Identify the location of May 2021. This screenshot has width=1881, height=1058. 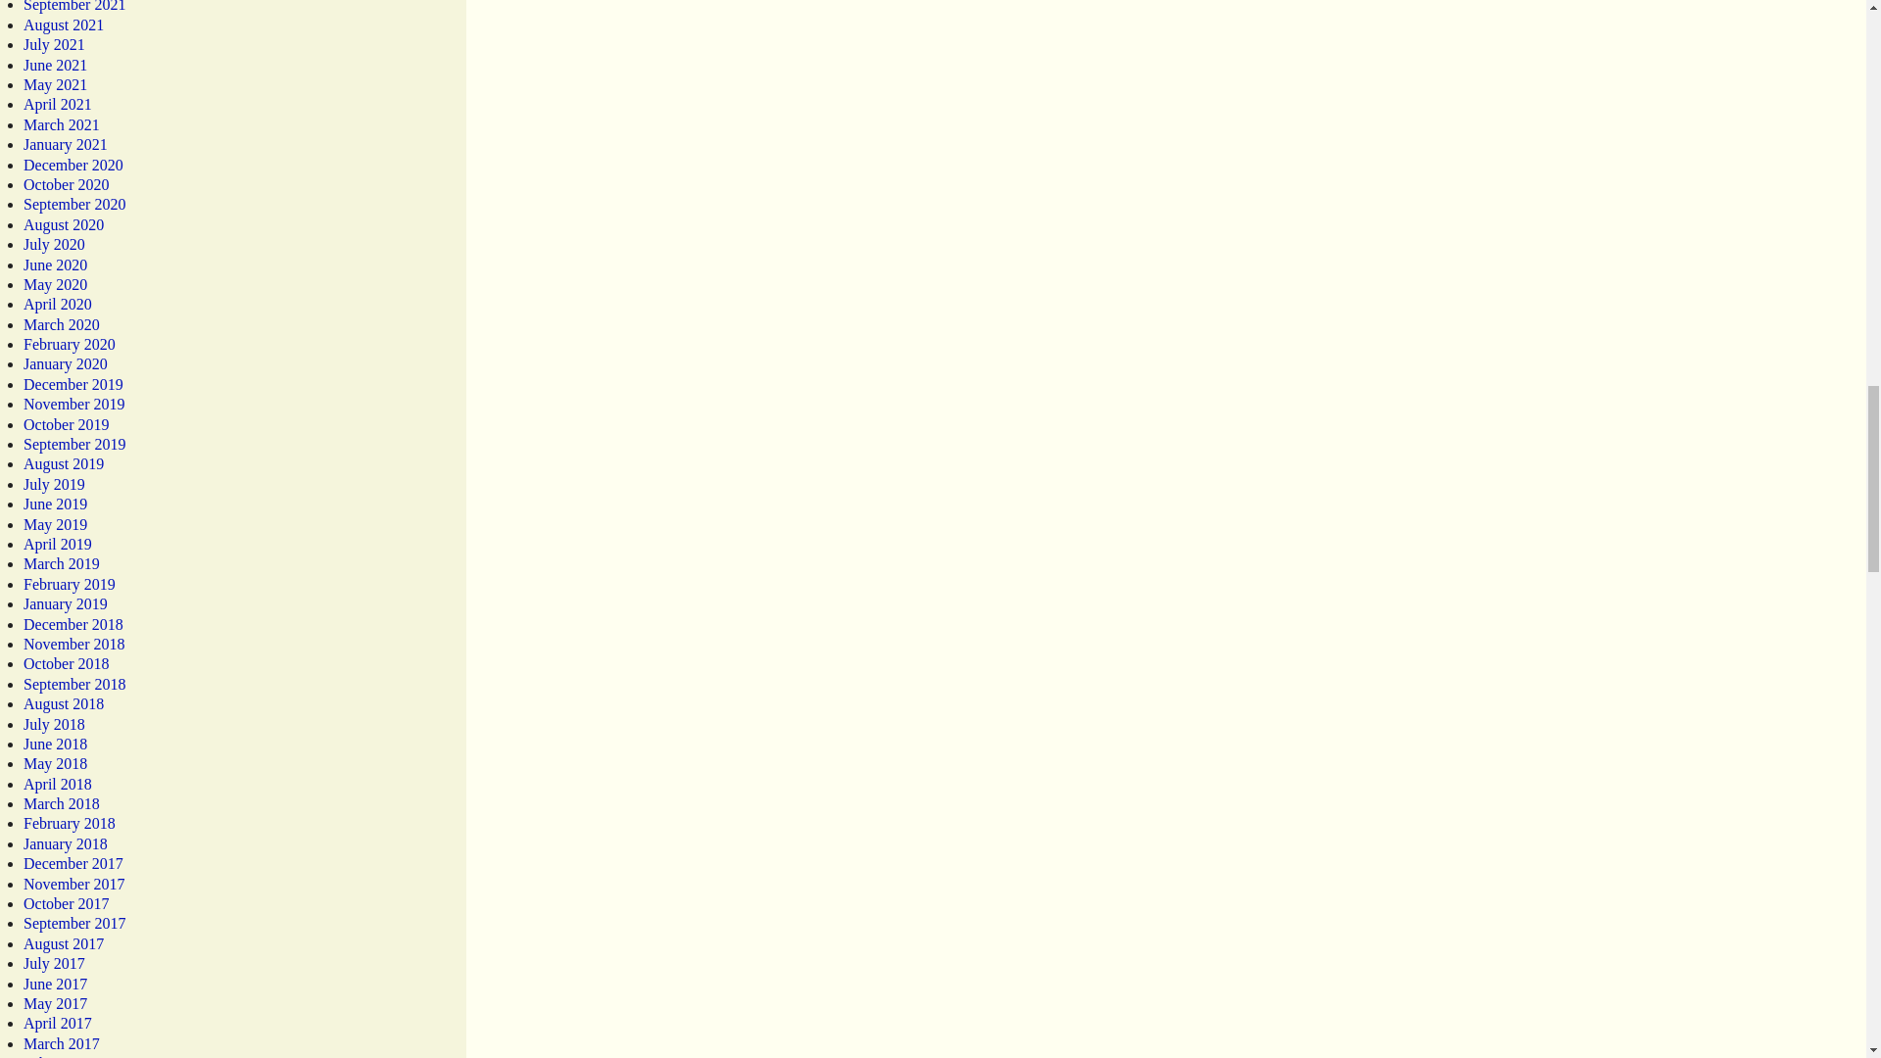
(55, 84).